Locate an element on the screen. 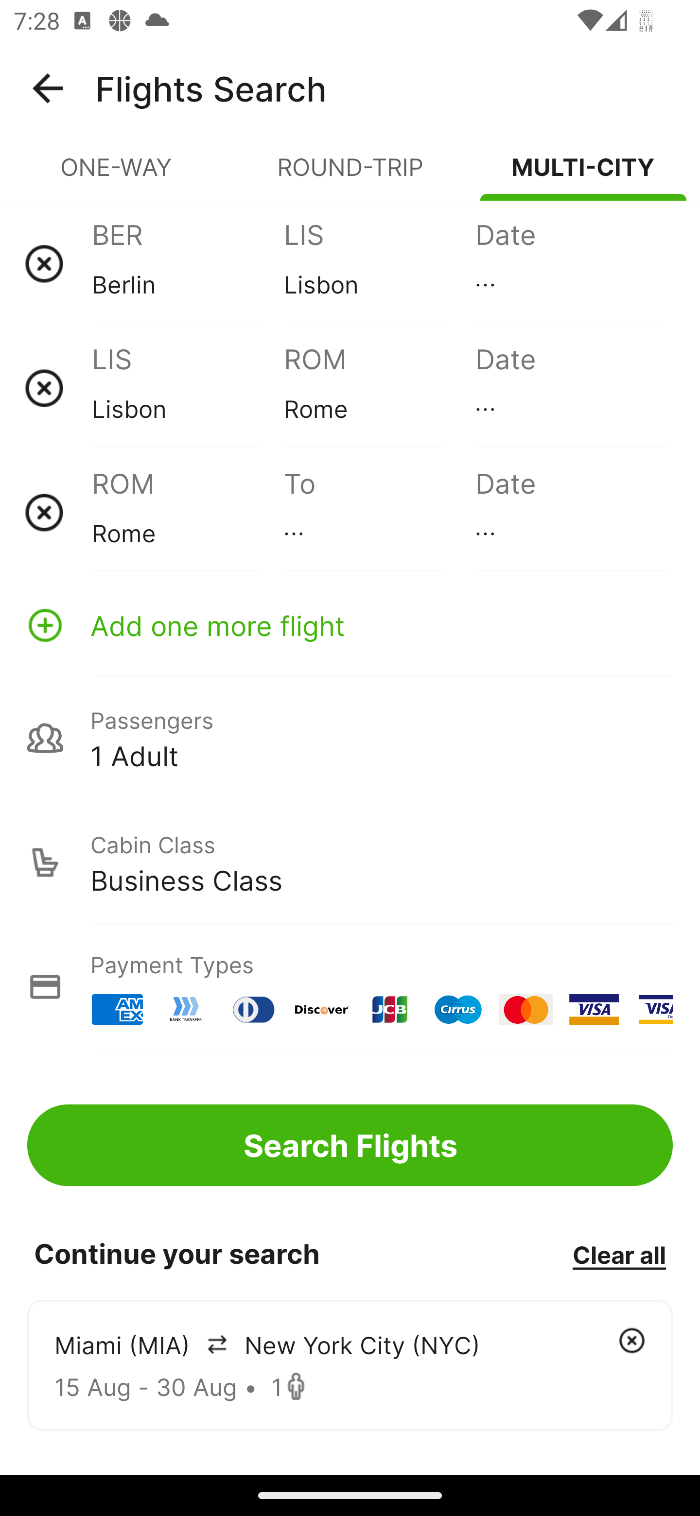  Date ⋯ is located at coordinates (571, 512).